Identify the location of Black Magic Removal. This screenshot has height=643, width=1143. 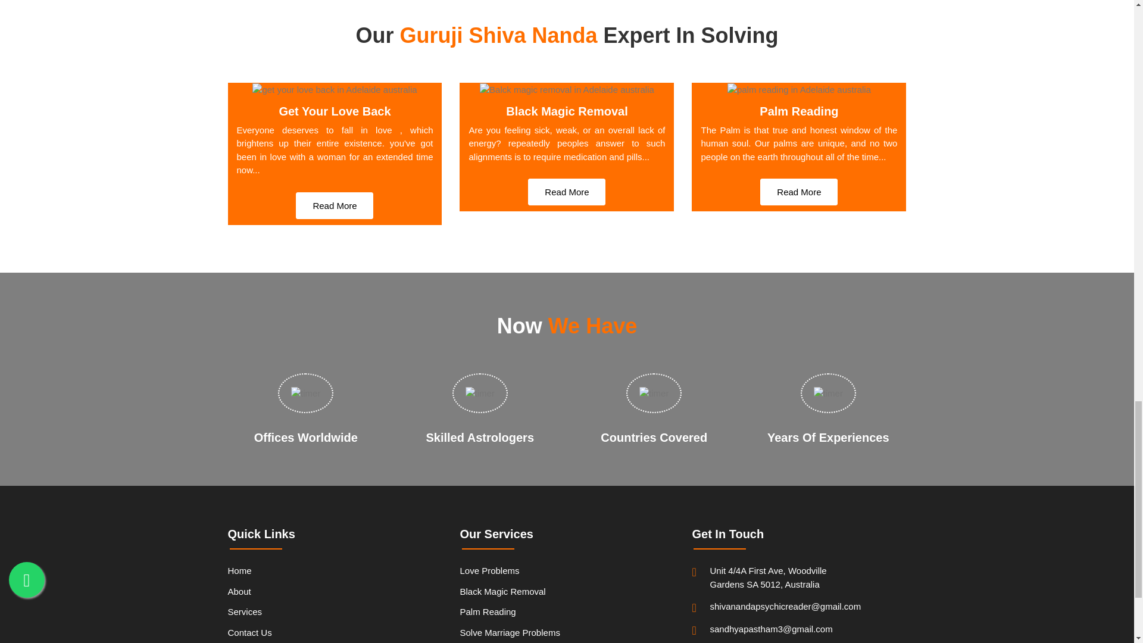
(567, 593).